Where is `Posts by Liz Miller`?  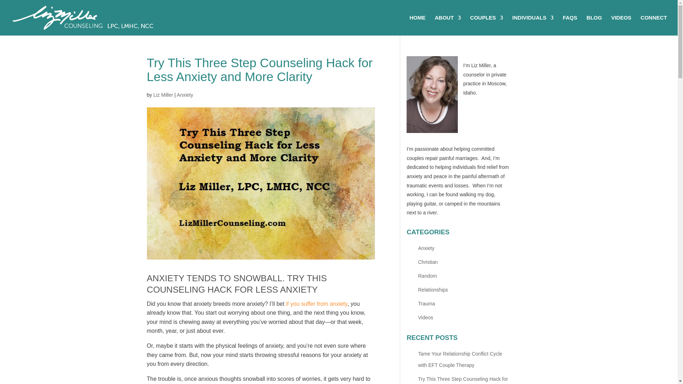
Posts by Liz Miller is located at coordinates (163, 95).